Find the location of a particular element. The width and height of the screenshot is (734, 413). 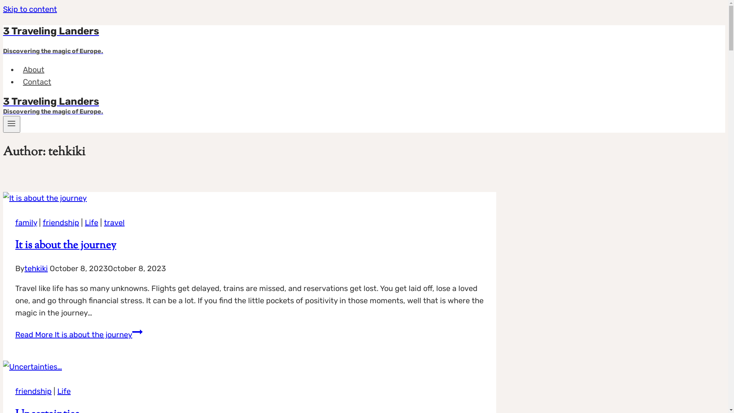

It is about the journey is located at coordinates (66, 246).